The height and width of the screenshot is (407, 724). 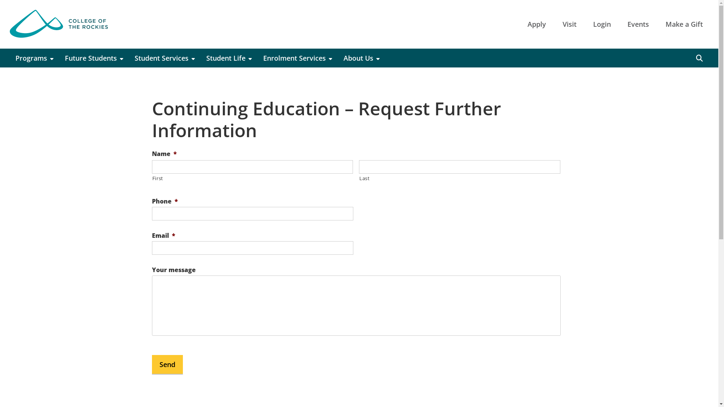 I want to click on Programs, so click(x=35, y=58).